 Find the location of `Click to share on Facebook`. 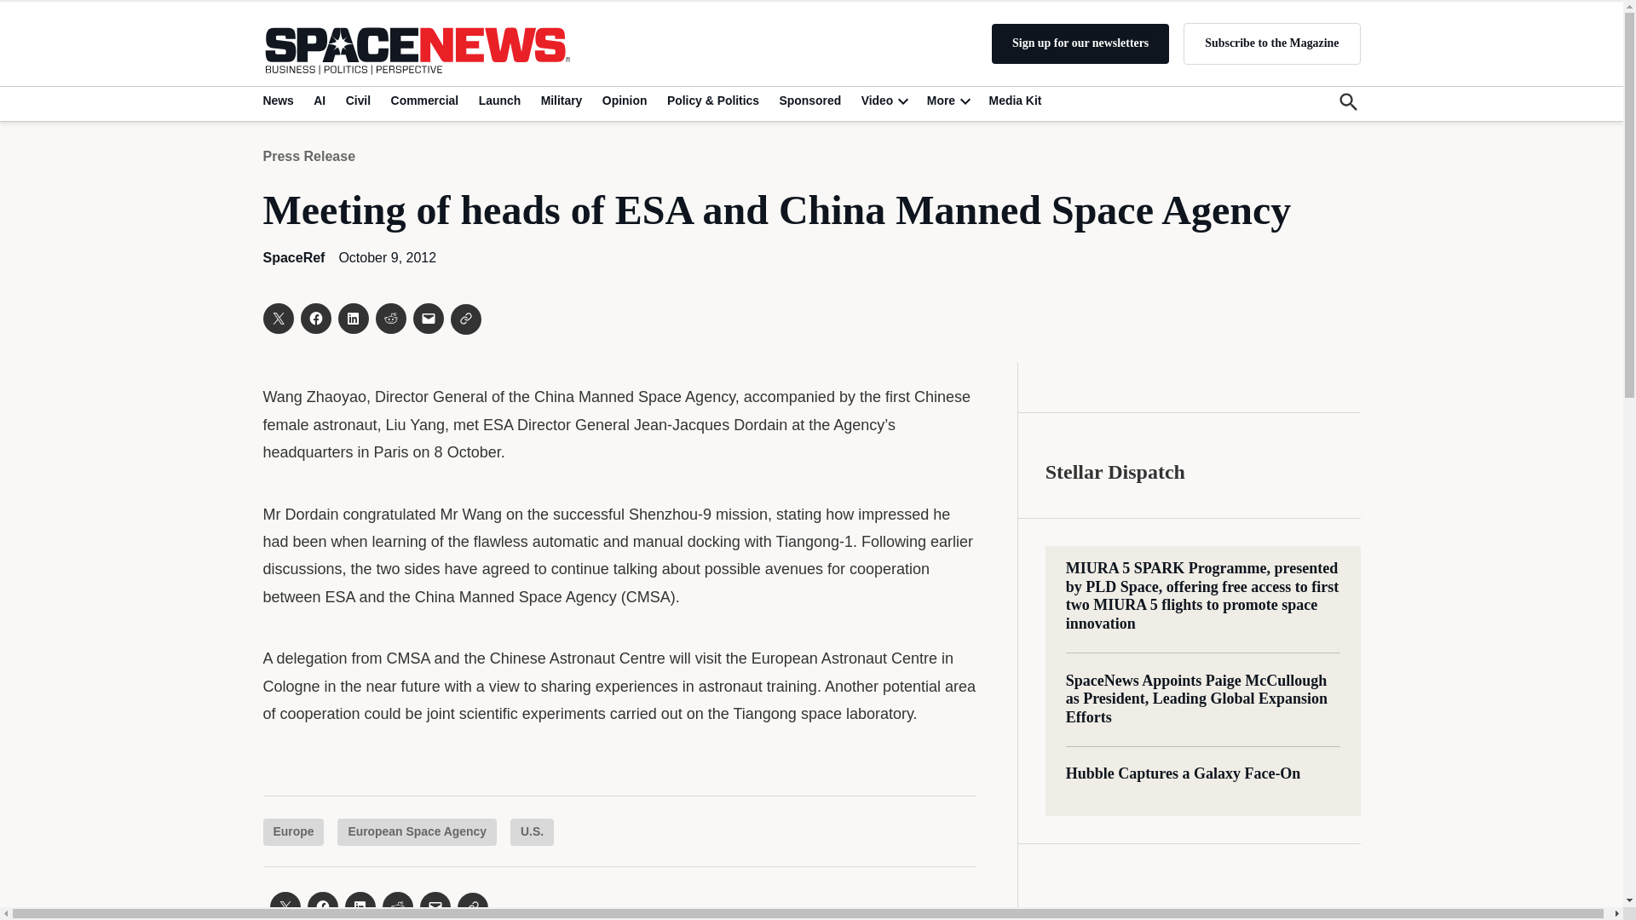

Click to share on Facebook is located at coordinates (322, 906).